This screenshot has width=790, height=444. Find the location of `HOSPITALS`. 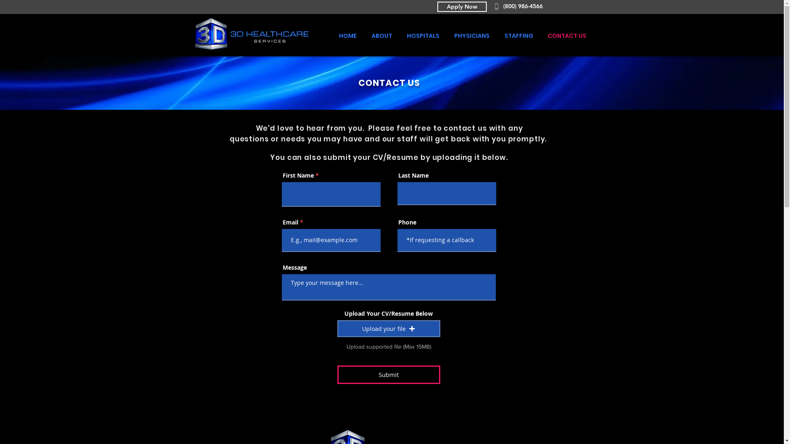

HOSPITALS is located at coordinates (422, 36).